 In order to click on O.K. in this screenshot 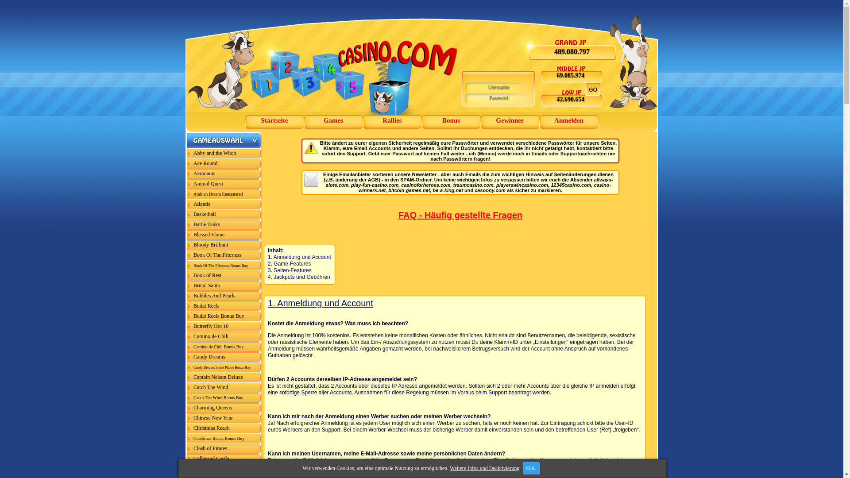, I will do `click(531, 468)`.